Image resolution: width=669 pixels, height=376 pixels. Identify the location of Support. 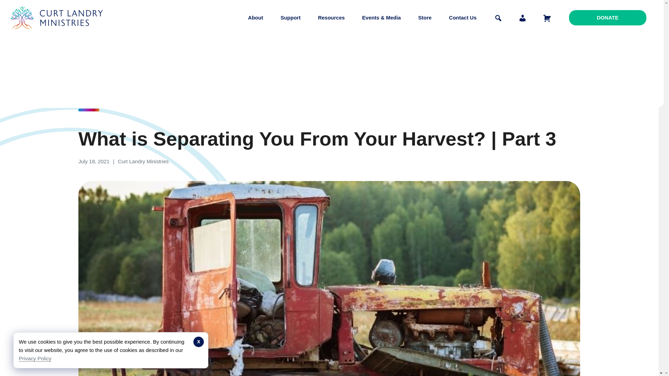
(290, 17).